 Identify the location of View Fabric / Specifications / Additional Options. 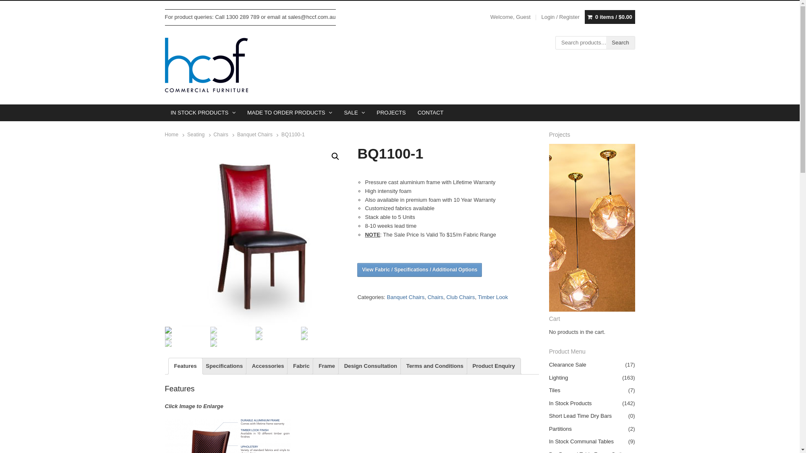
(420, 270).